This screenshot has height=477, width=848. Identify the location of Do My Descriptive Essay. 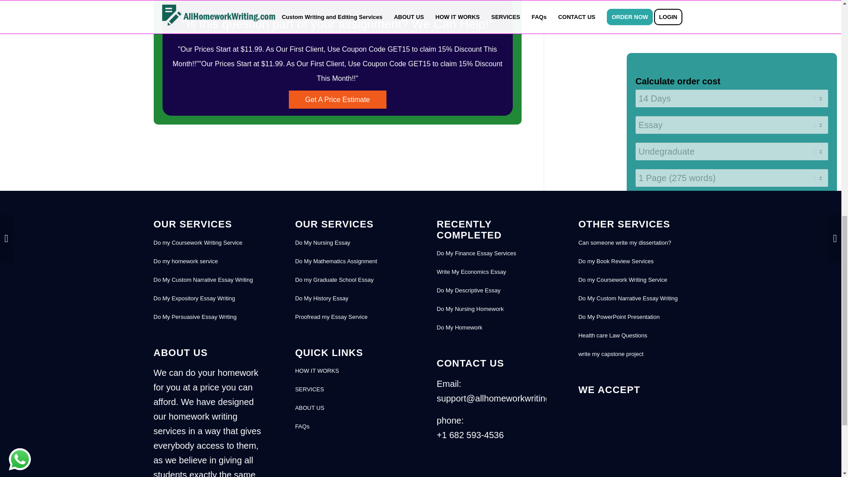
(491, 291).